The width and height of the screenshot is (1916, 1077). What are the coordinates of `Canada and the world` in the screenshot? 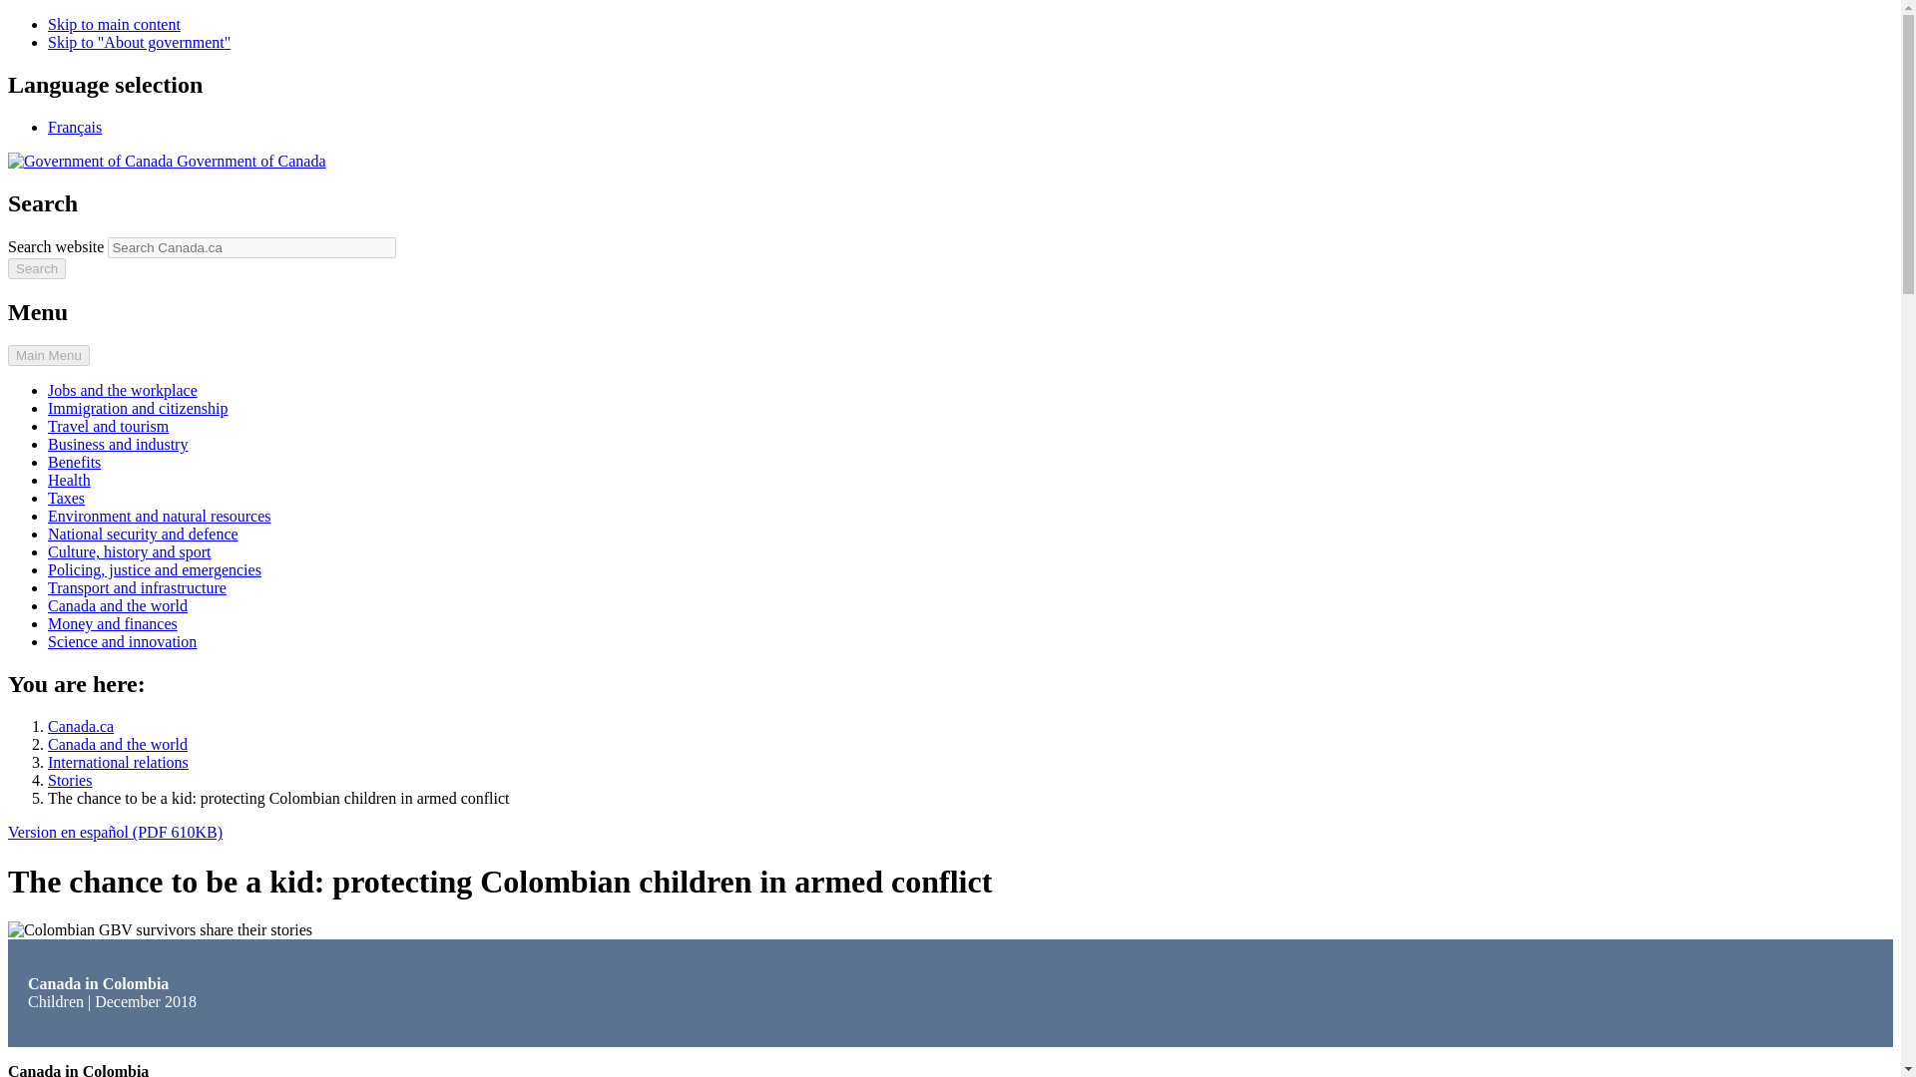 It's located at (118, 744).